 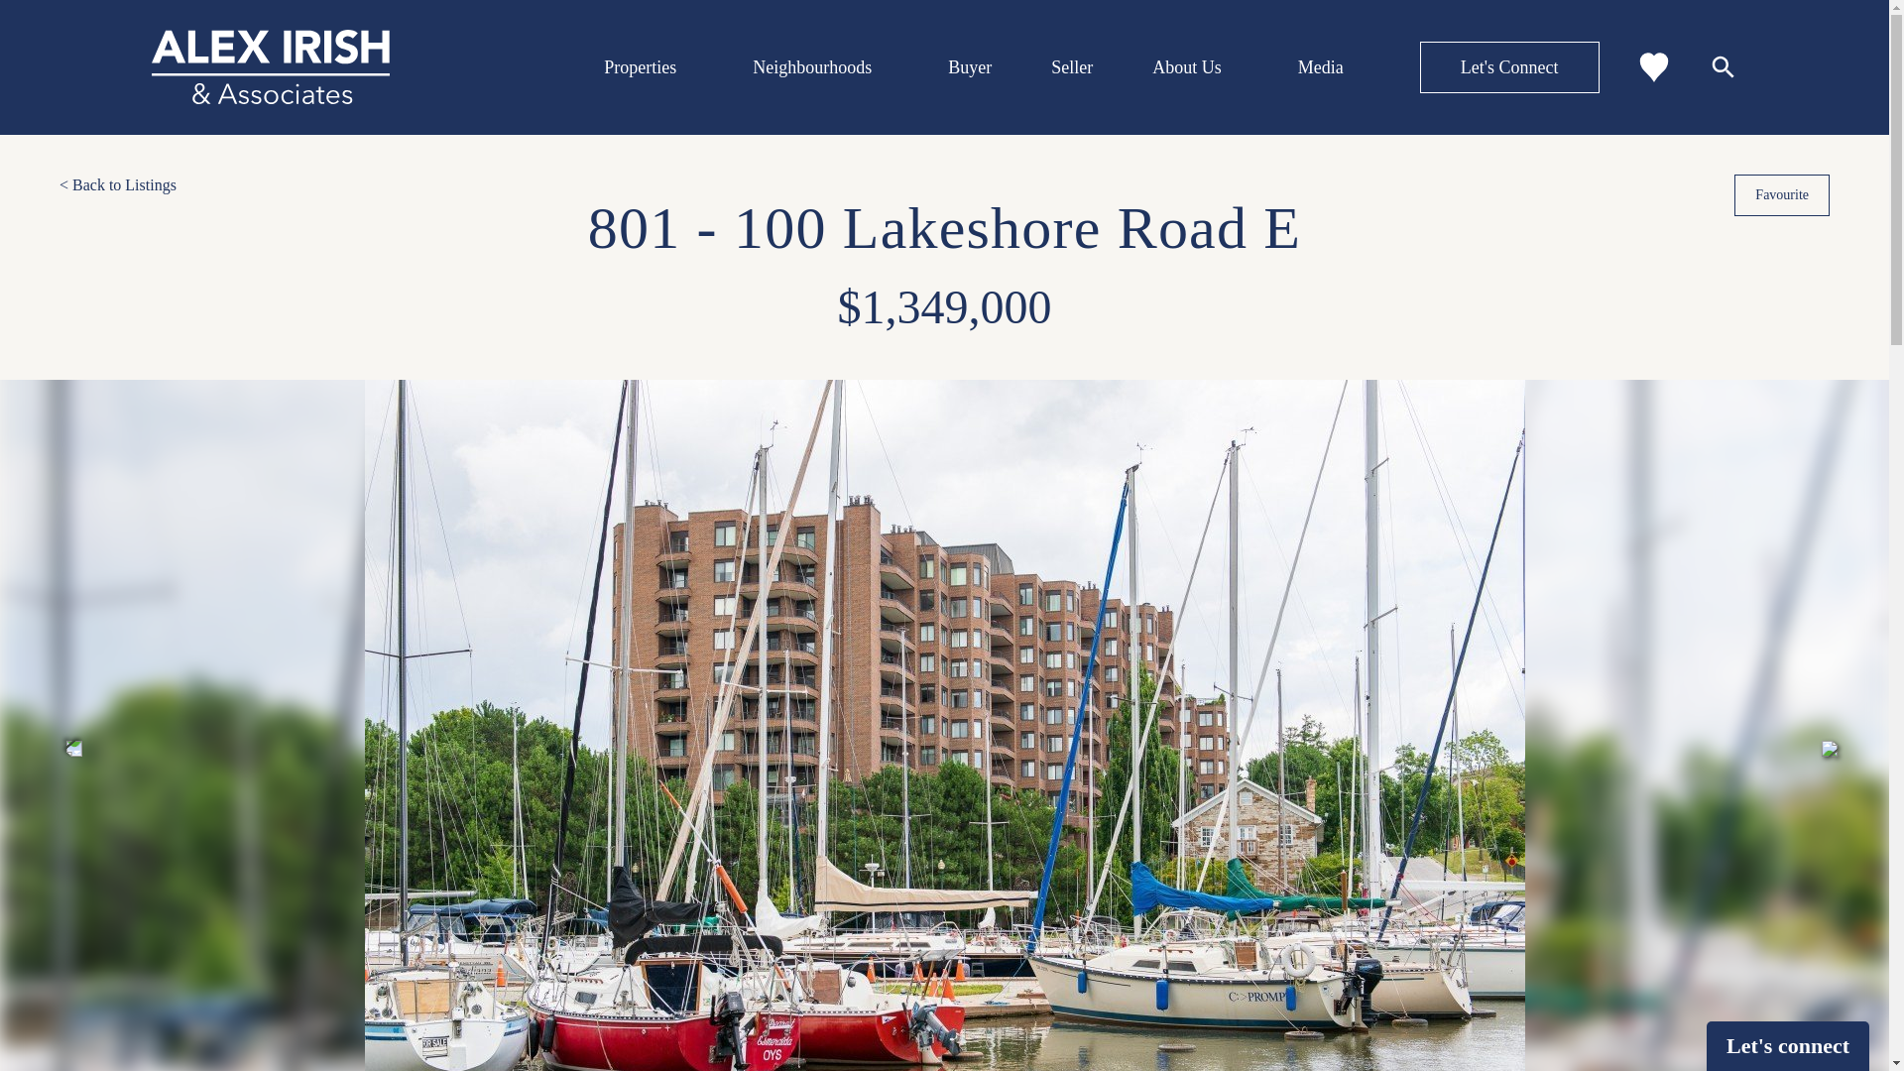 I want to click on Let's Connect, so click(x=1509, y=67).